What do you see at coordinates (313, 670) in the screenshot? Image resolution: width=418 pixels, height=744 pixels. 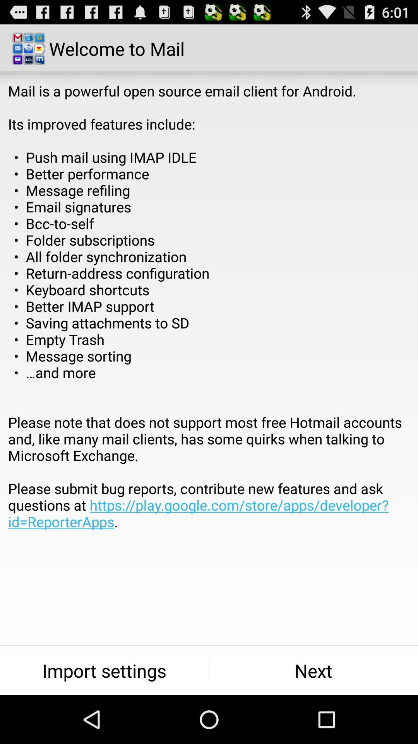 I see `click item to the right of import settings button` at bounding box center [313, 670].